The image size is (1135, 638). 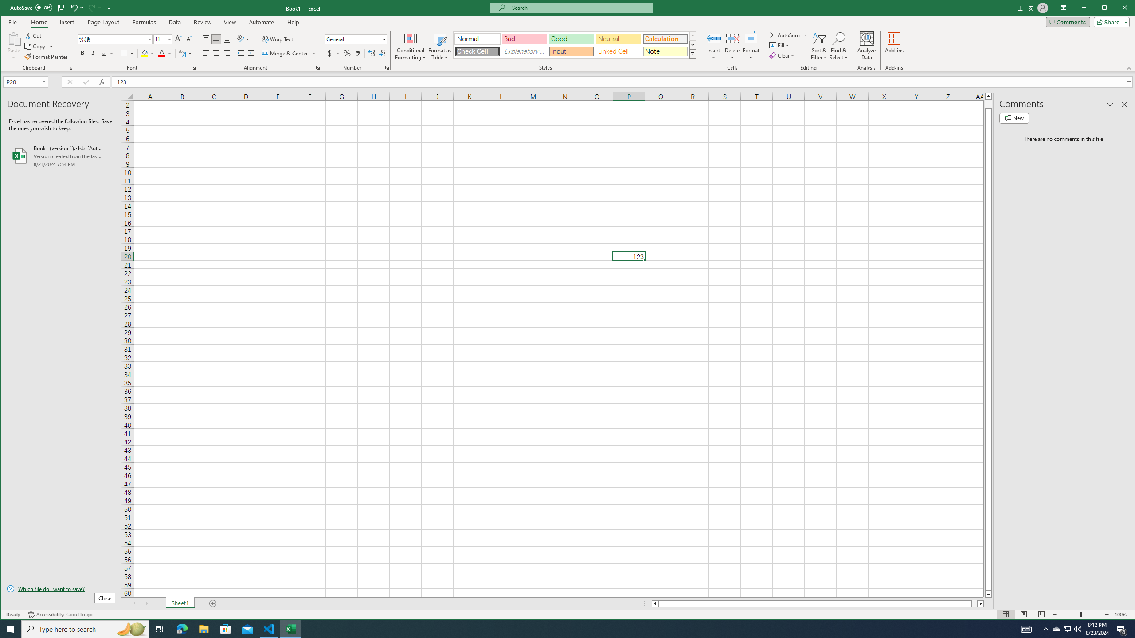 What do you see at coordinates (163, 39) in the screenshot?
I see `Font Size` at bounding box center [163, 39].